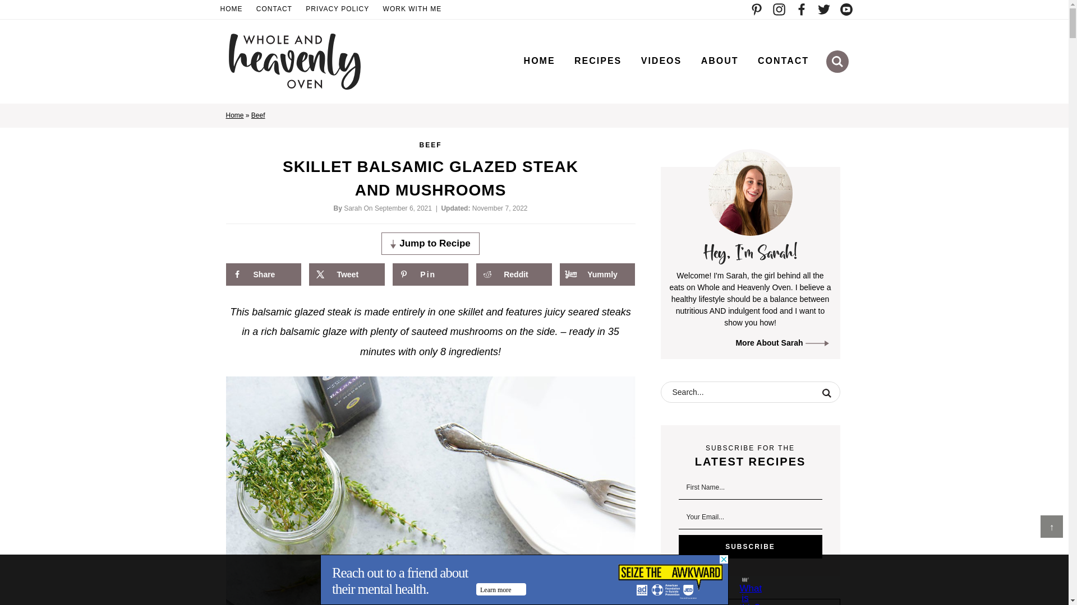 This screenshot has width=1077, height=605. What do you see at coordinates (231, 10) in the screenshot?
I see `HOME` at bounding box center [231, 10].